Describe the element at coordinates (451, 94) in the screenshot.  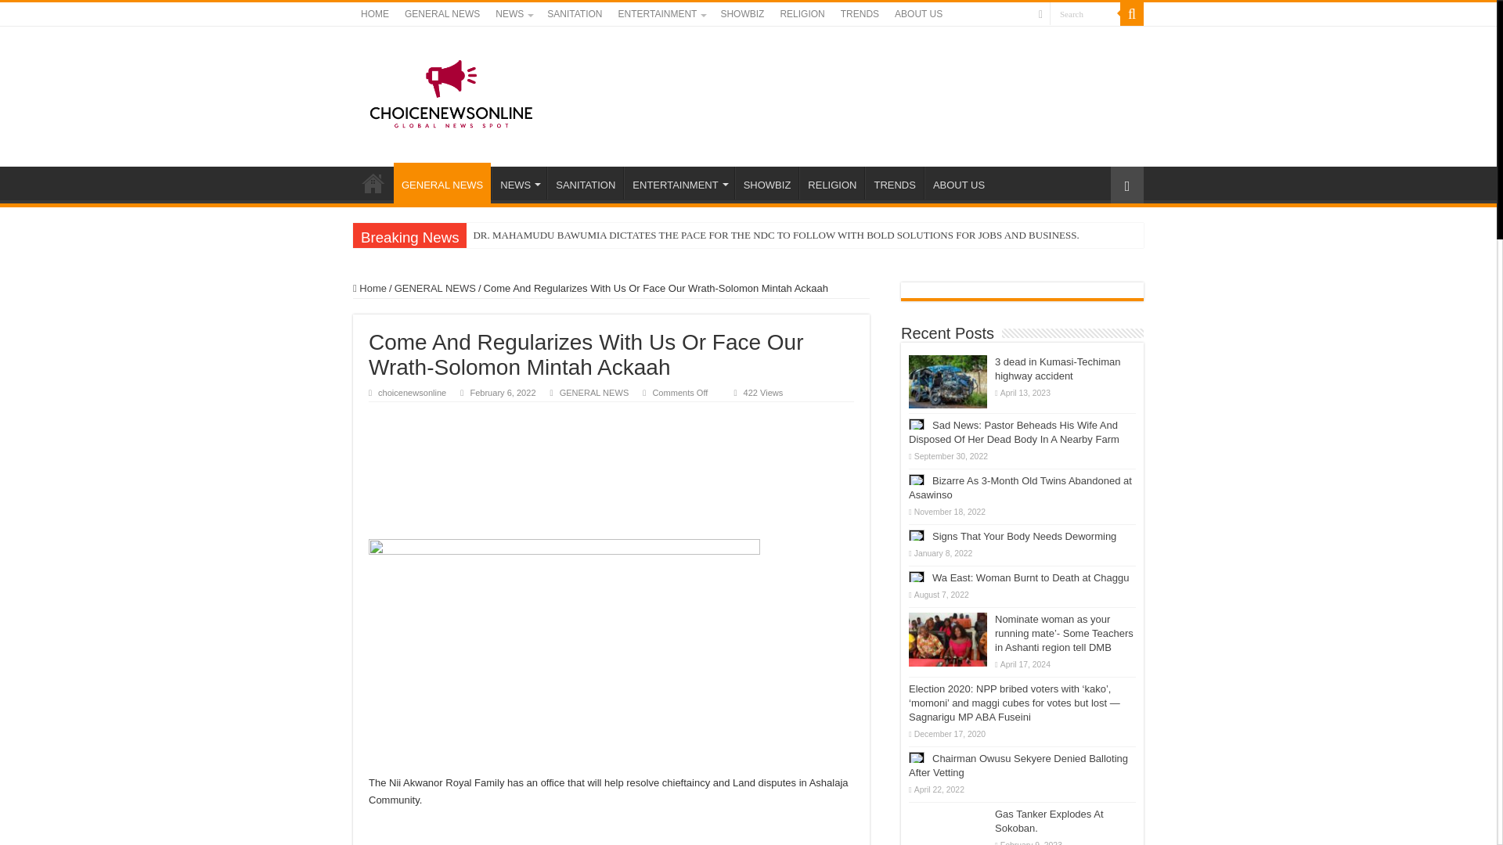
I see `Choicenewsonline` at that location.